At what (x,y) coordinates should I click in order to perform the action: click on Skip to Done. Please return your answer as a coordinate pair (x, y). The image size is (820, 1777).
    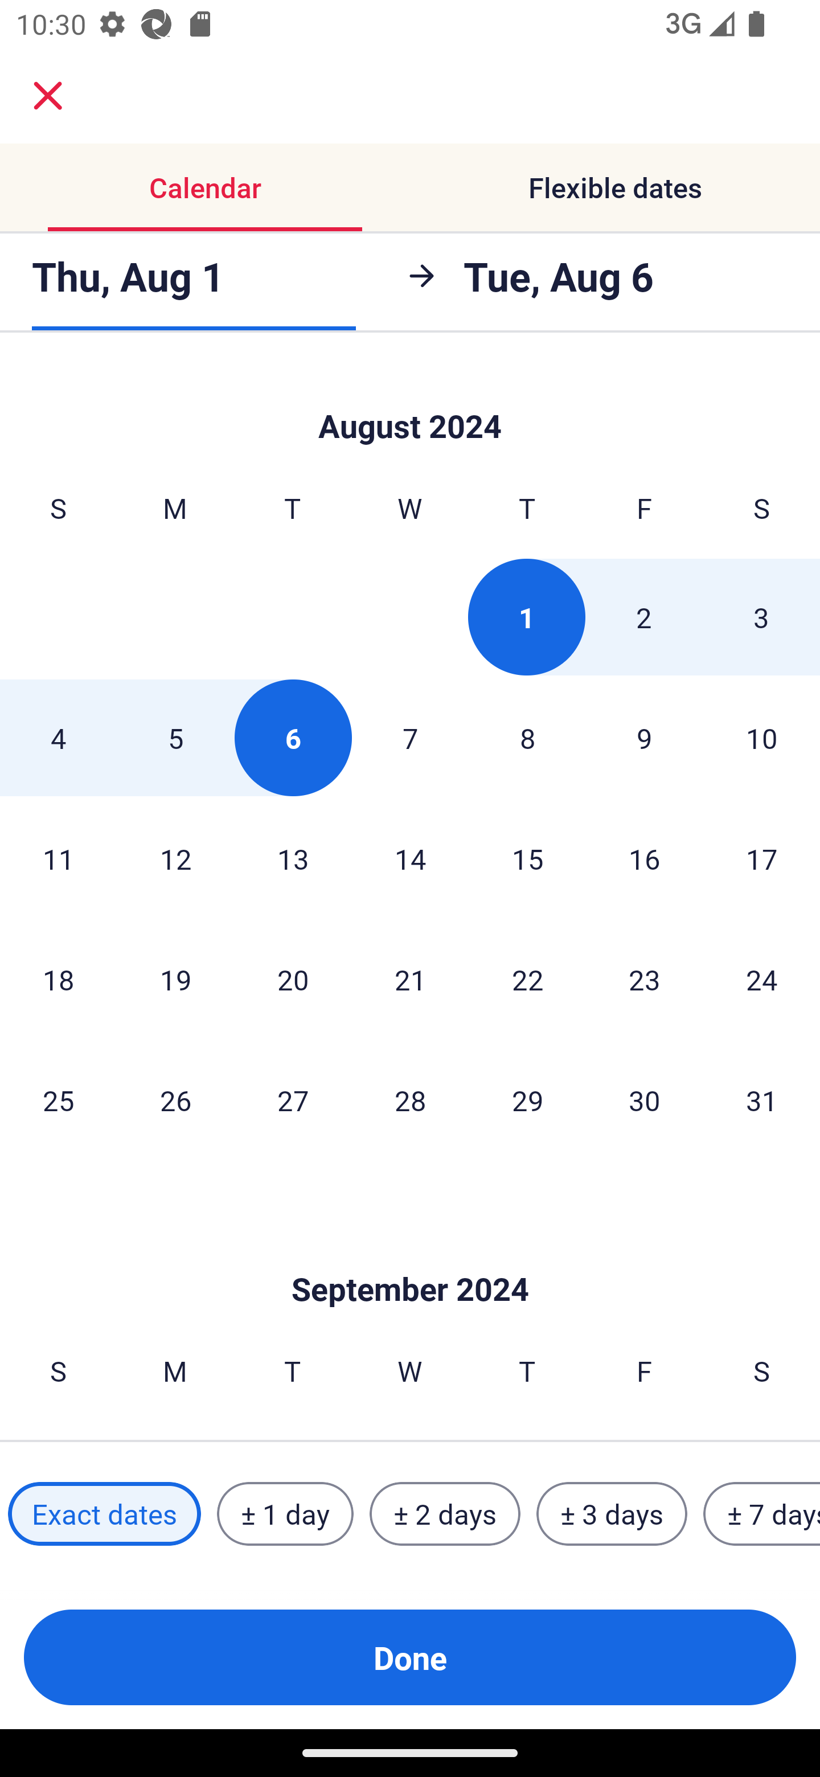
    Looking at the image, I should click on (410, 402).